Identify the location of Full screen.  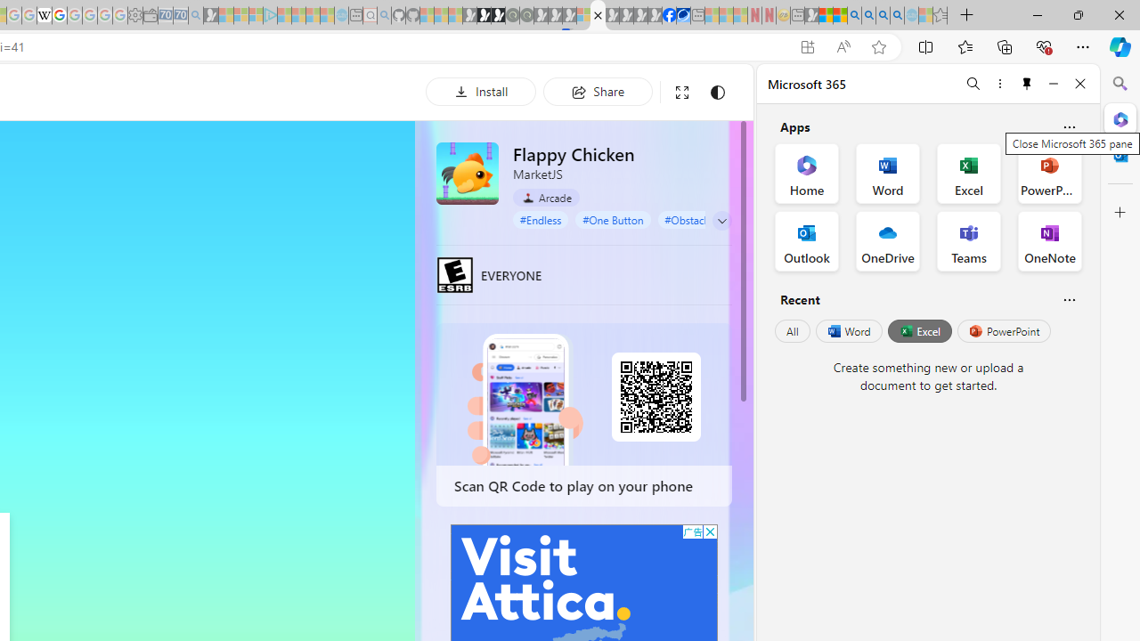
(681, 93).